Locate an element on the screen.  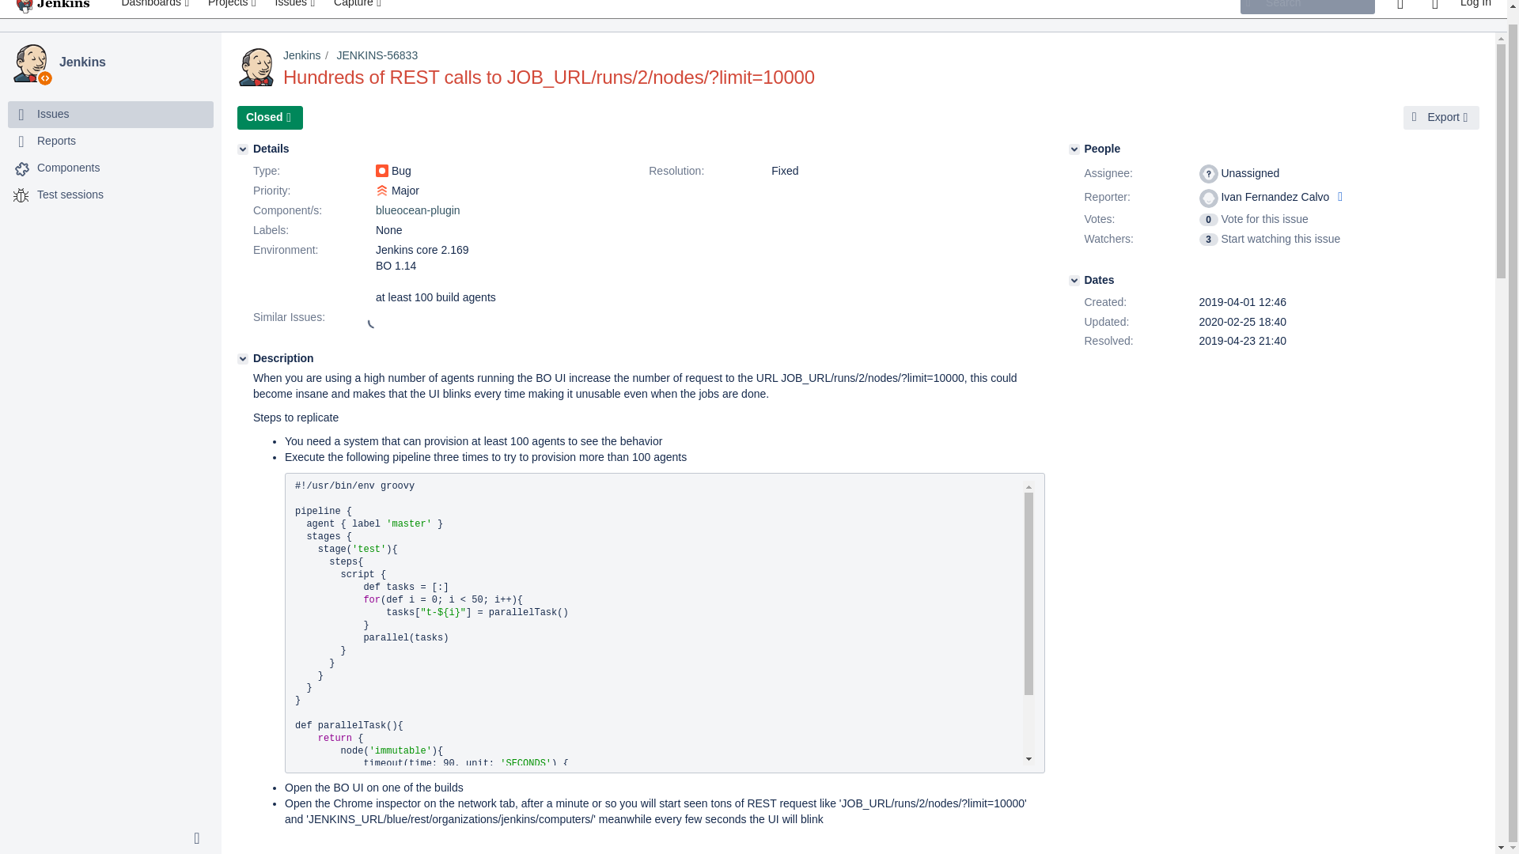
Search for issues and view recent issues is located at coordinates (296, 9).